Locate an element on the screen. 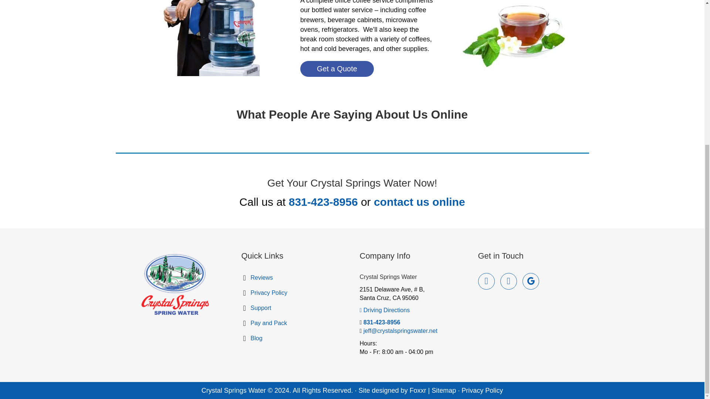 The height and width of the screenshot is (399, 710). Support is located at coordinates (295, 308).